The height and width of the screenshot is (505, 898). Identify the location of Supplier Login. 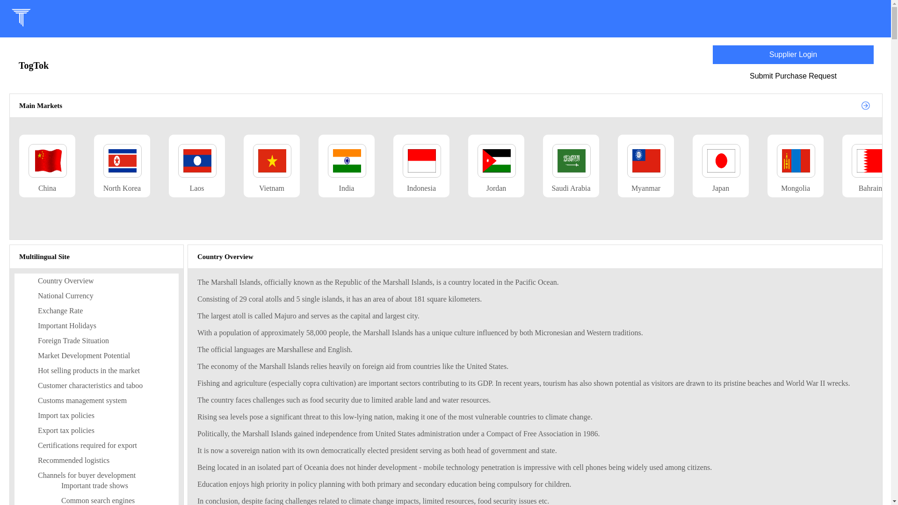
(793, 54).